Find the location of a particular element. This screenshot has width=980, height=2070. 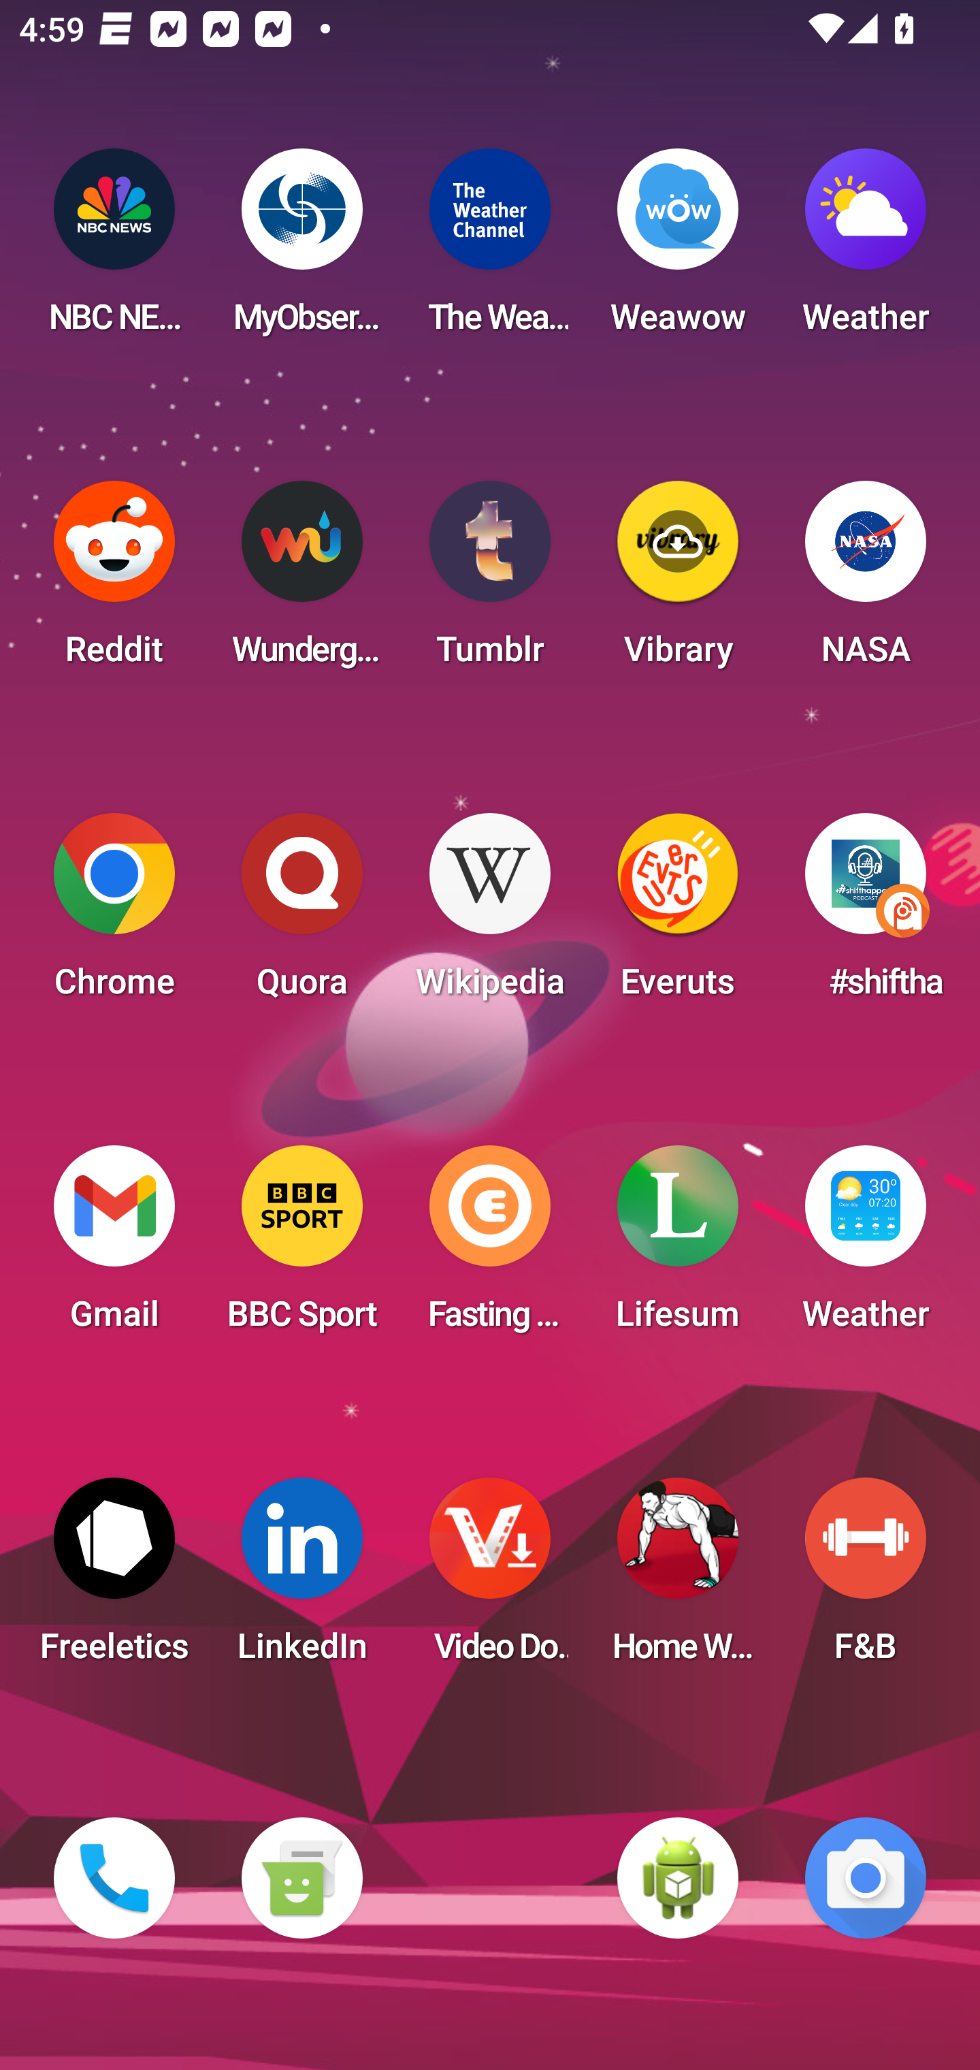

Camera is located at coordinates (866, 1878).